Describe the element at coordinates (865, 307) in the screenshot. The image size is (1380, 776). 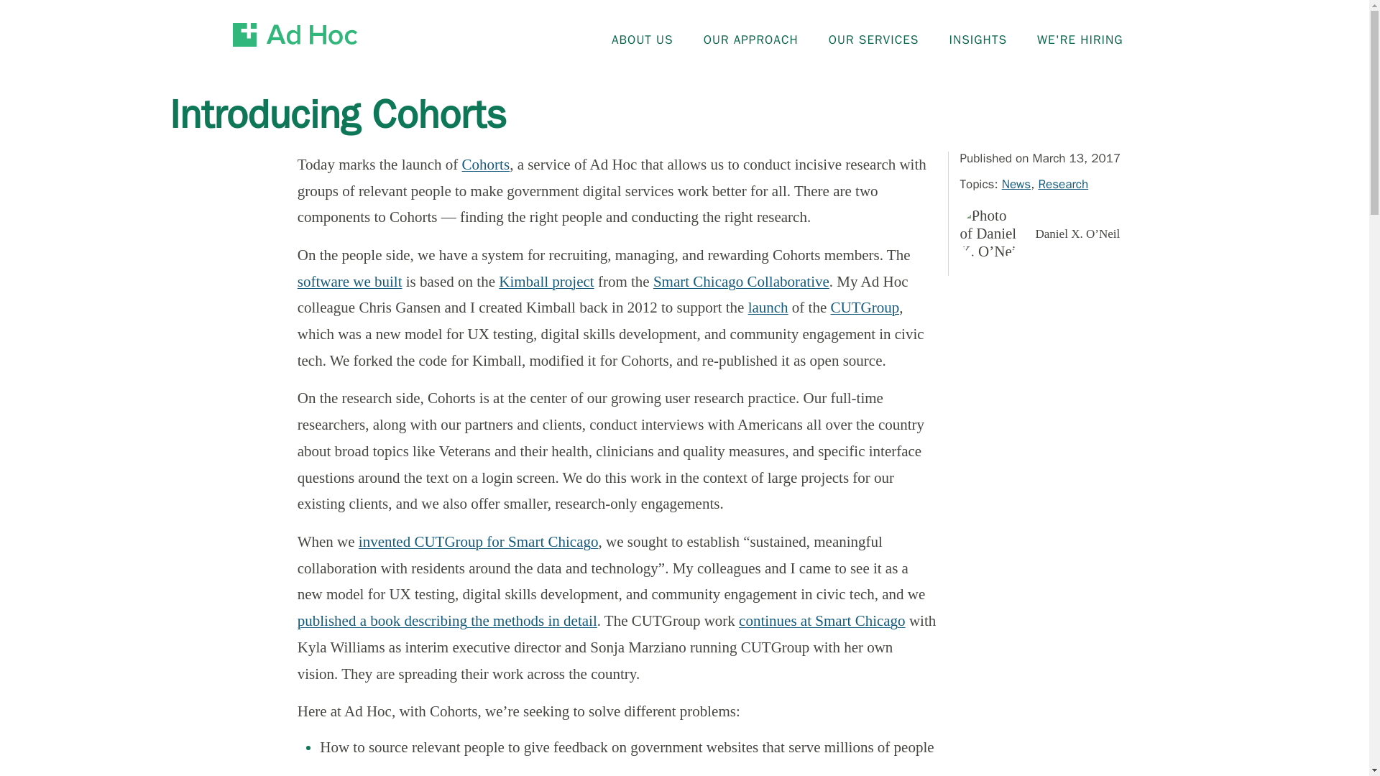
I see `CUTGroup` at that location.